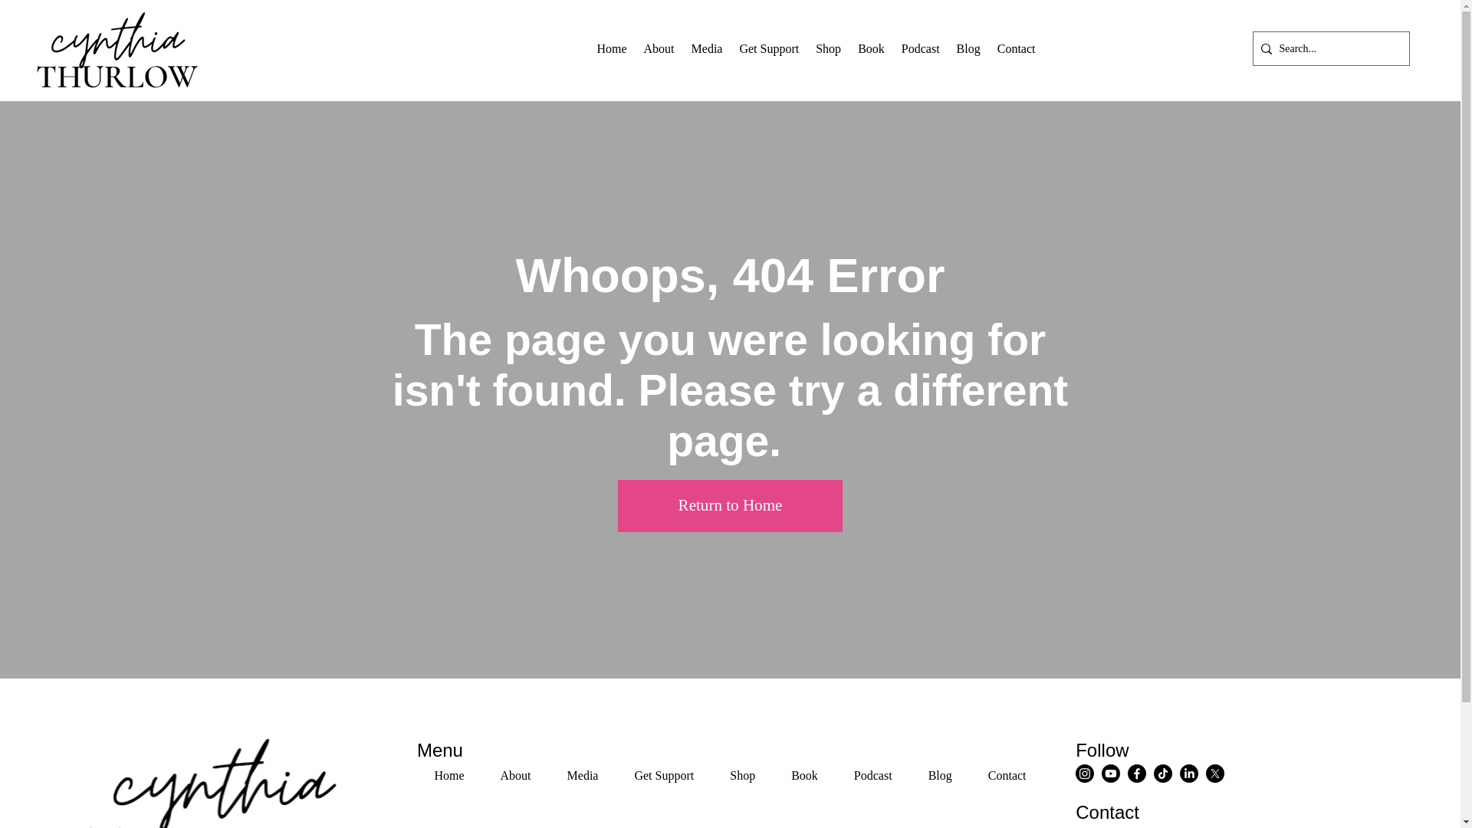 The width and height of the screenshot is (1472, 828). What do you see at coordinates (659, 49) in the screenshot?
I see `About` at bounding box center [659, 49].